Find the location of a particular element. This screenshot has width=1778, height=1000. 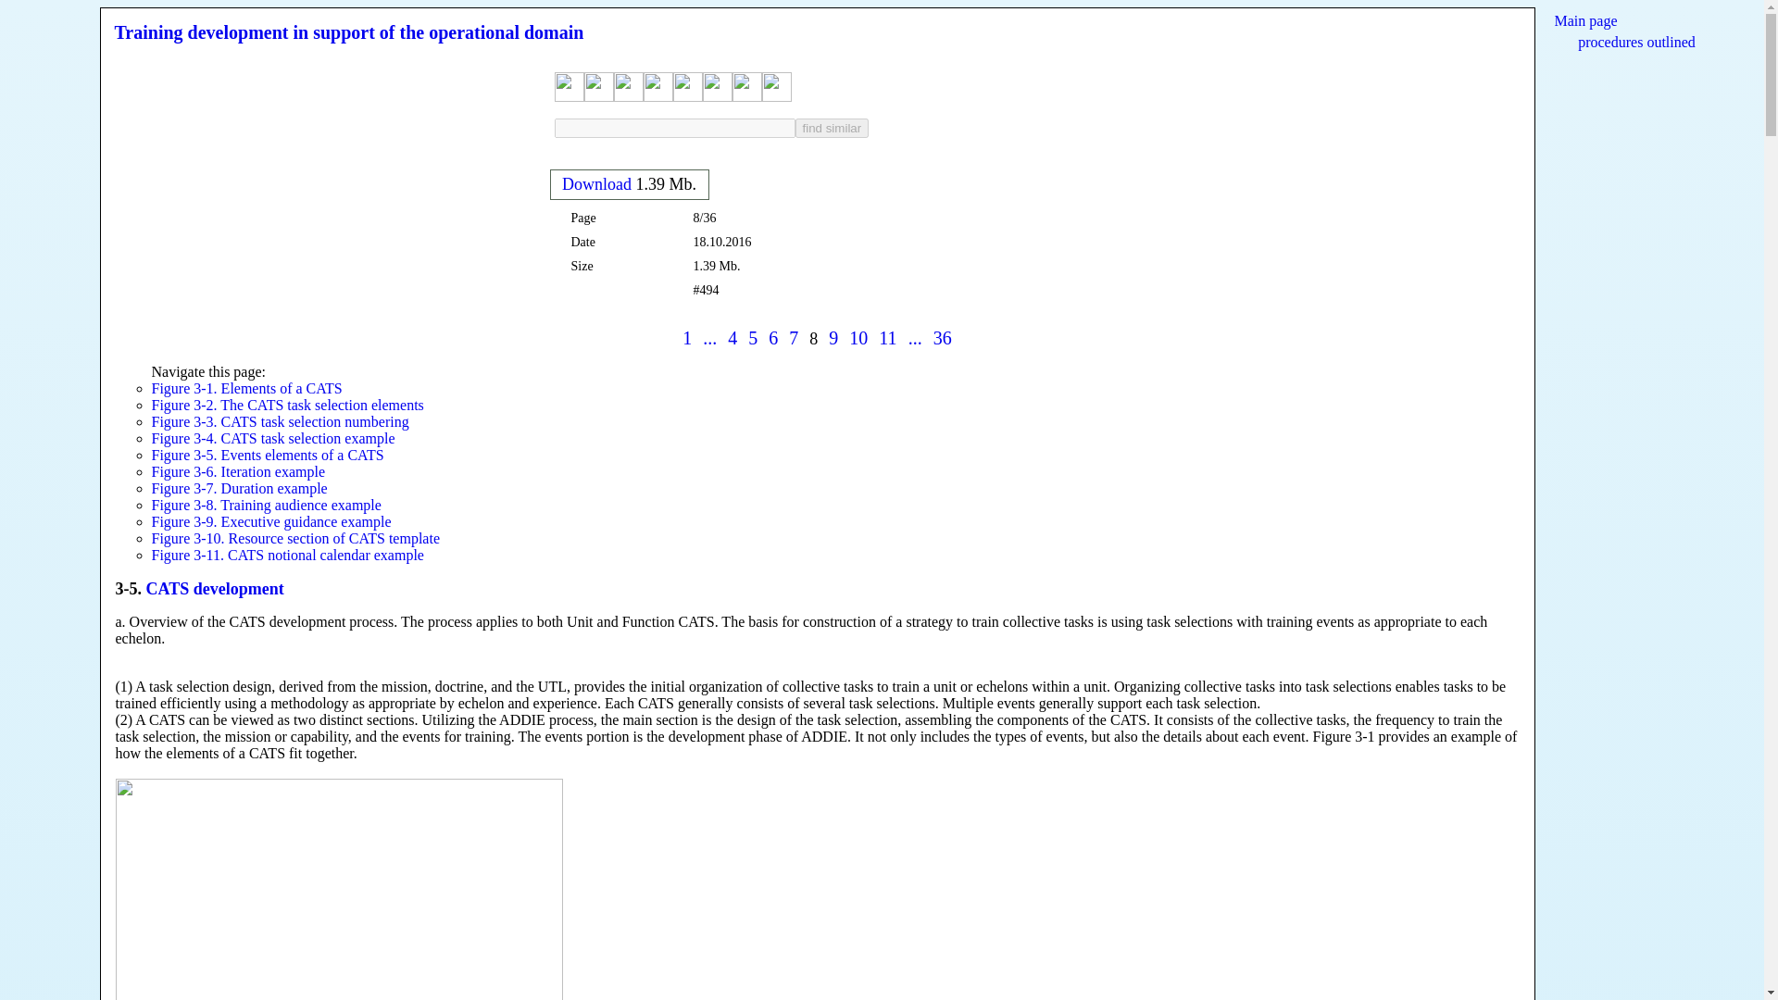

CATS development is located at coordinates (215, 589).